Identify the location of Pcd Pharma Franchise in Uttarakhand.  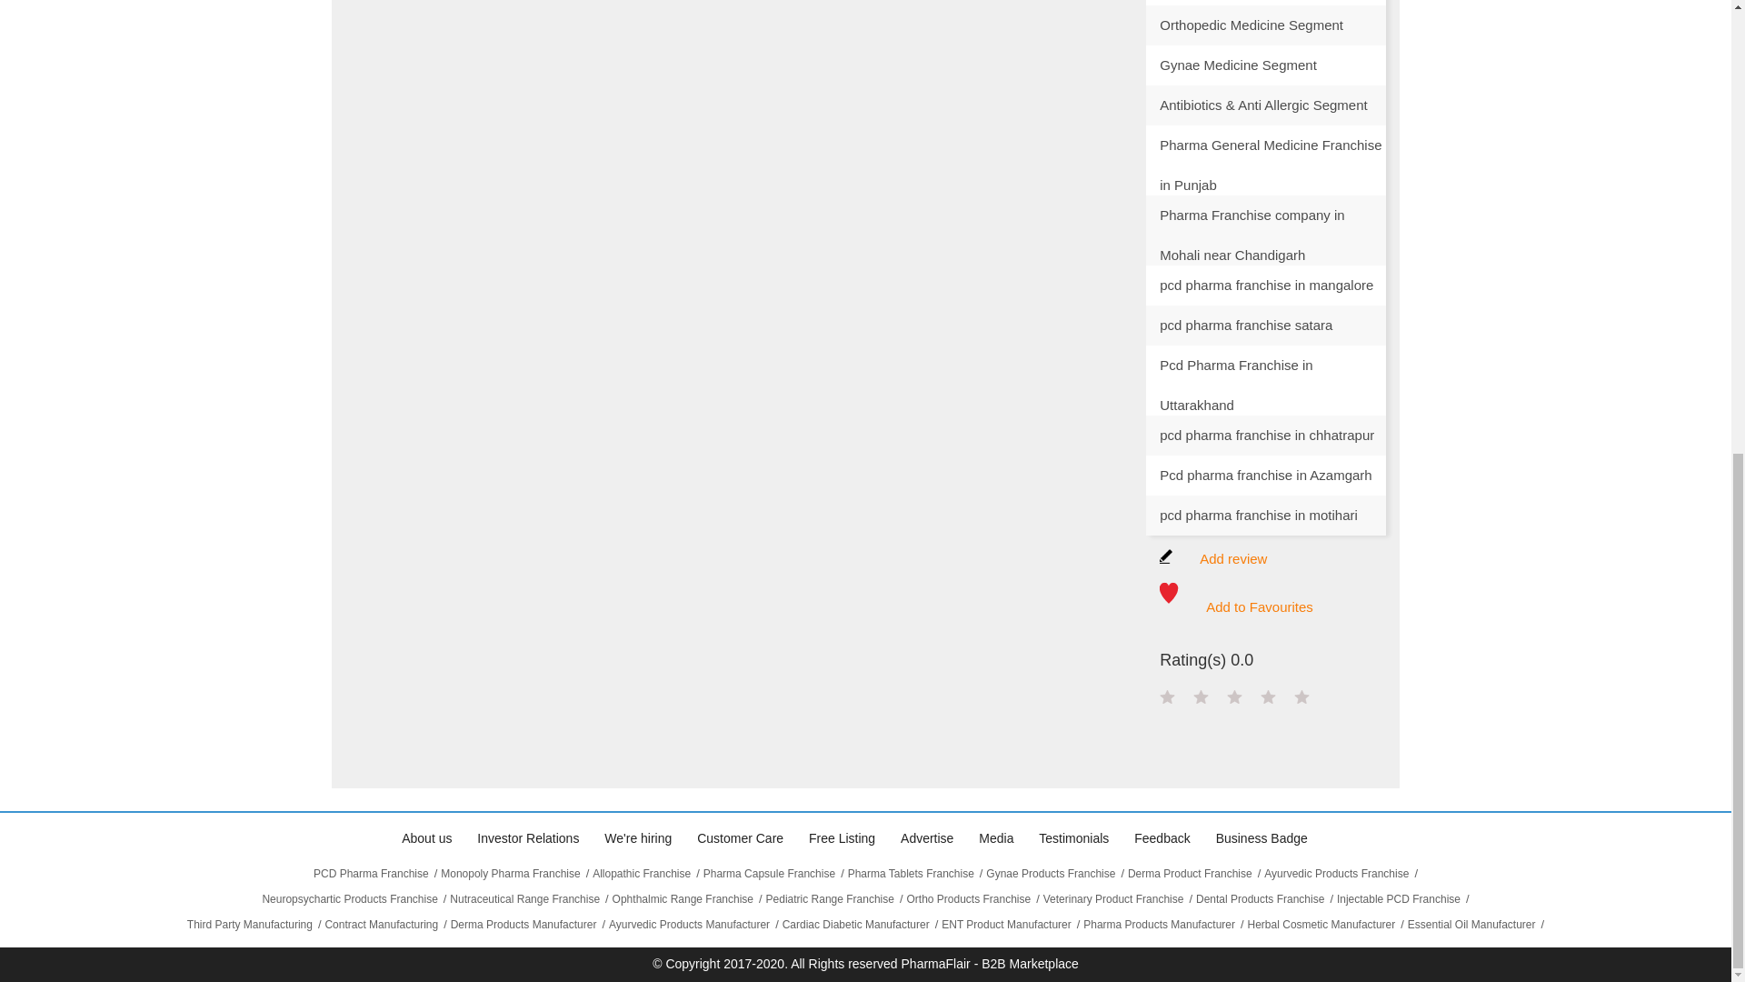
(1265, 366).